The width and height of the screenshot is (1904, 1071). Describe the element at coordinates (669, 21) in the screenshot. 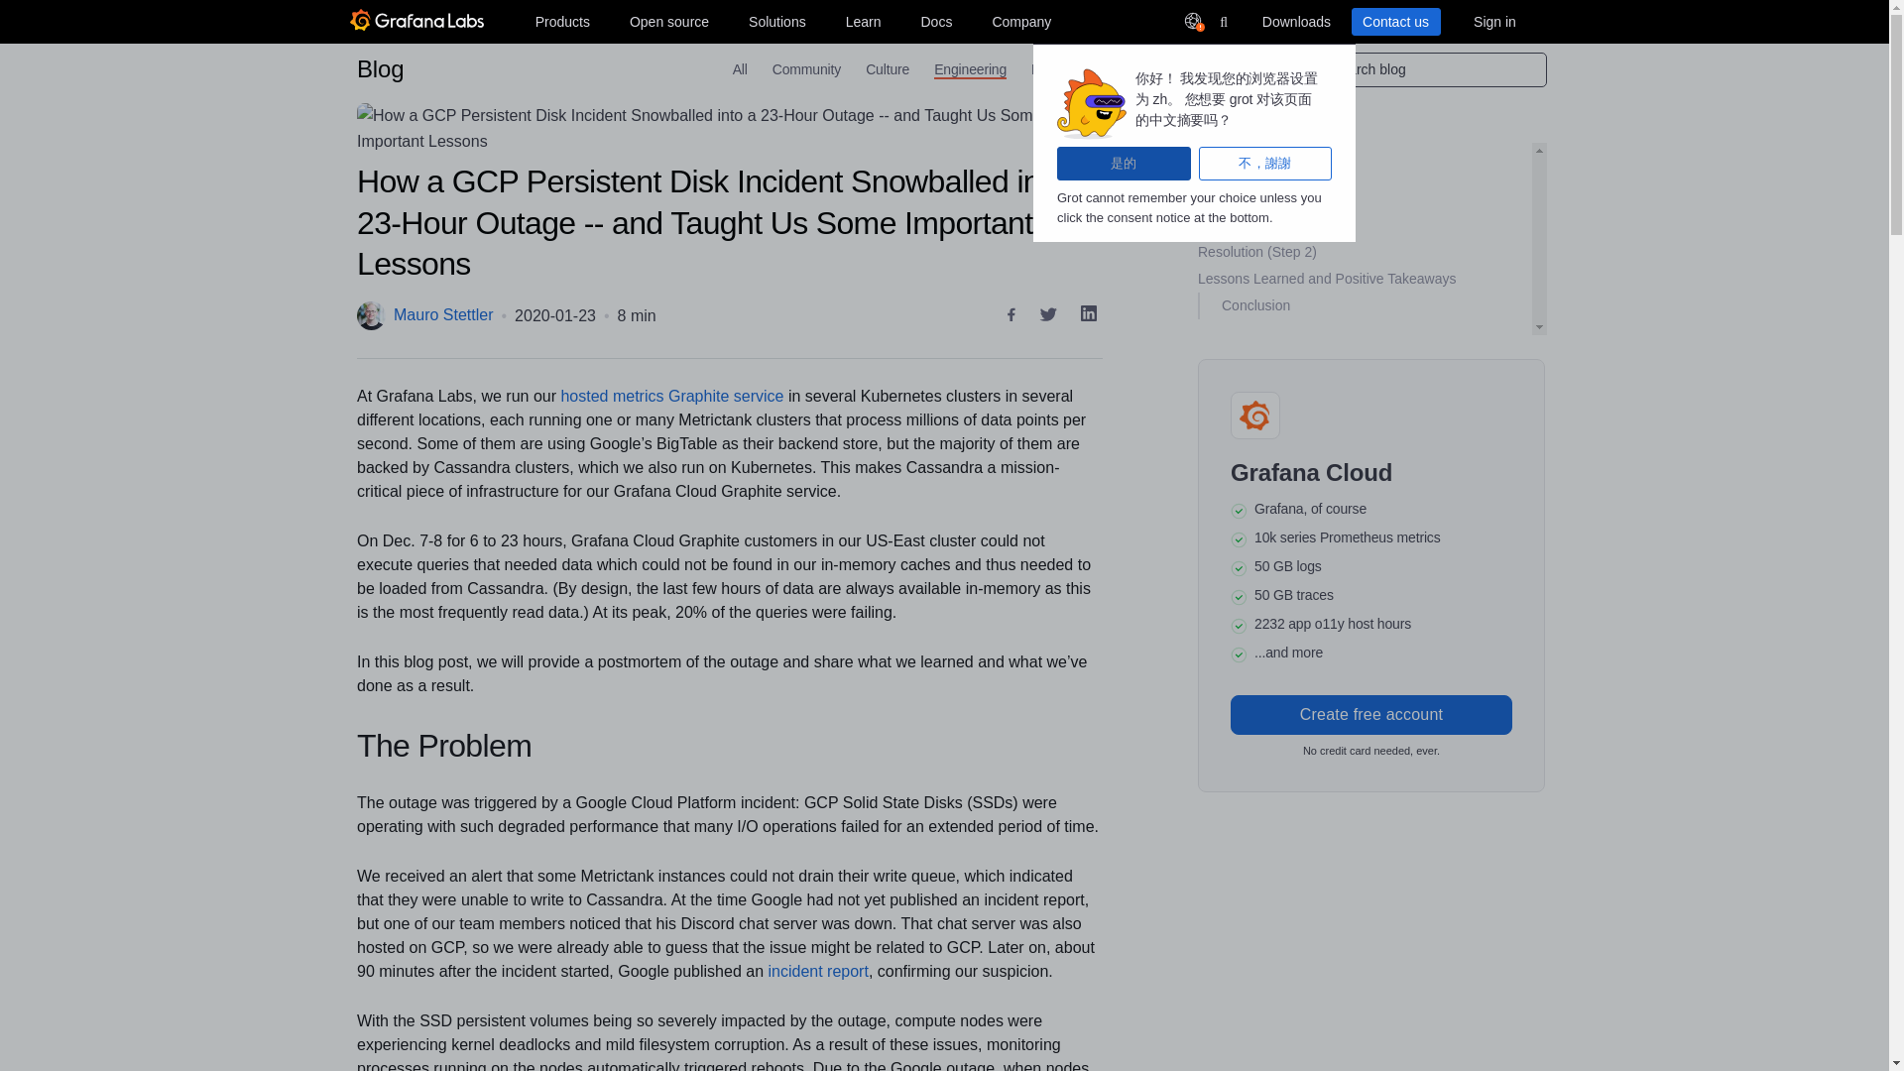

I see `Open source` at that location.